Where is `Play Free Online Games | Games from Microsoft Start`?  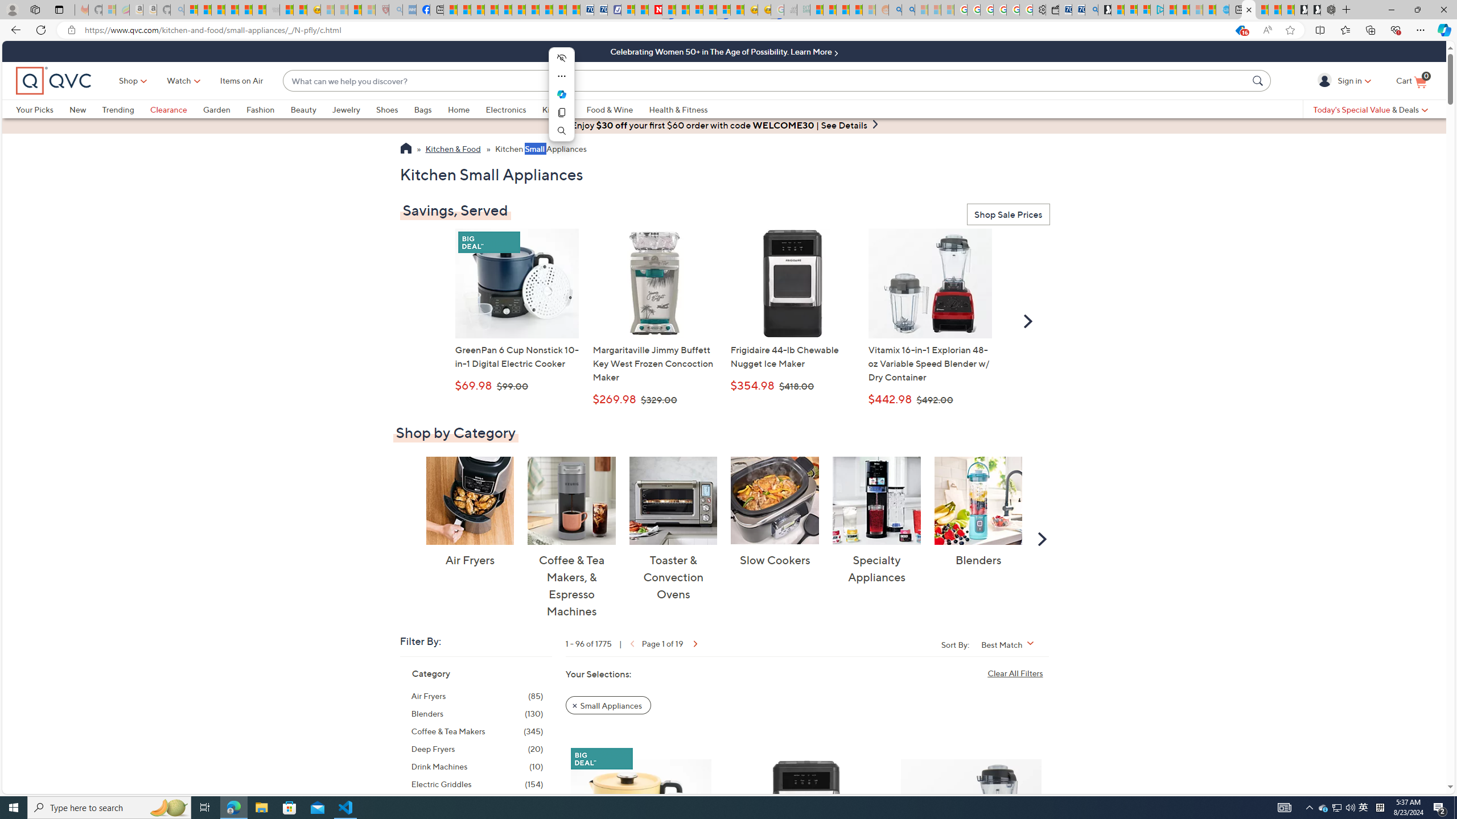
Play Free Online Games | Games from Microsoft Start is located at coordinates (1314, 10).